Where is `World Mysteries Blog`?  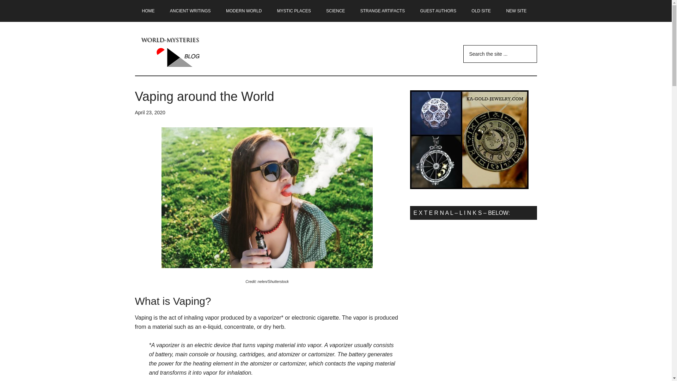
World Mysteries Blog is located at coordinates (202, 52).